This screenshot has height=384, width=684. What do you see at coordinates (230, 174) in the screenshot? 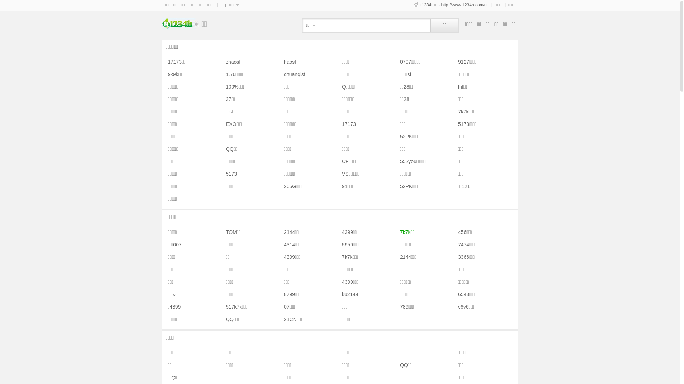
I see `5173` at bounding box center [230, 174].